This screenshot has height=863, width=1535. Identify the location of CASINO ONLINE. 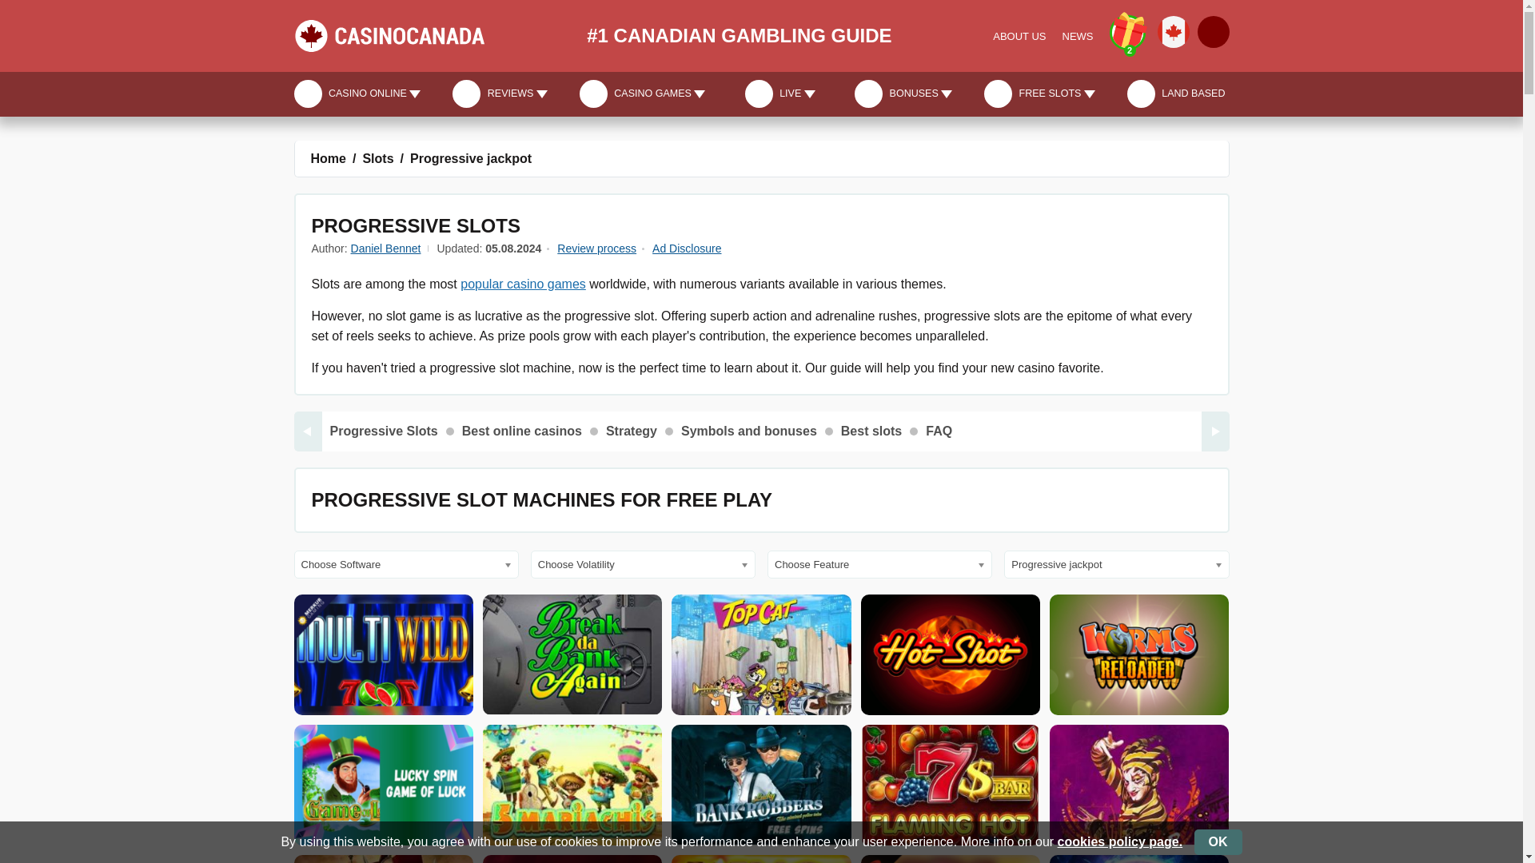
(360, 93).